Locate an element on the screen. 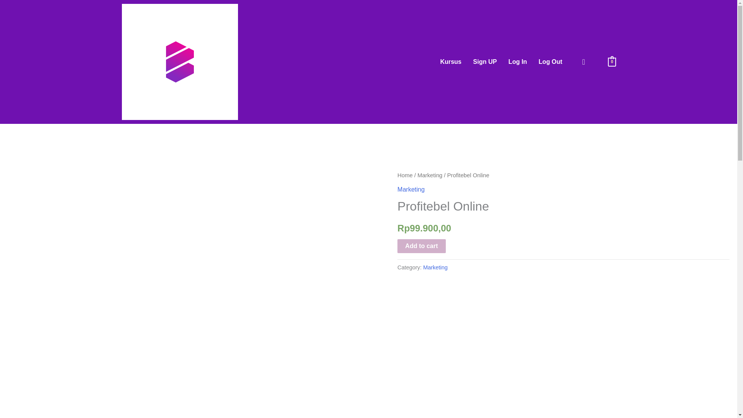 Image resolution: width=743 pixels, height=418 pixels. Kursus is located at coordinates (450, 62).